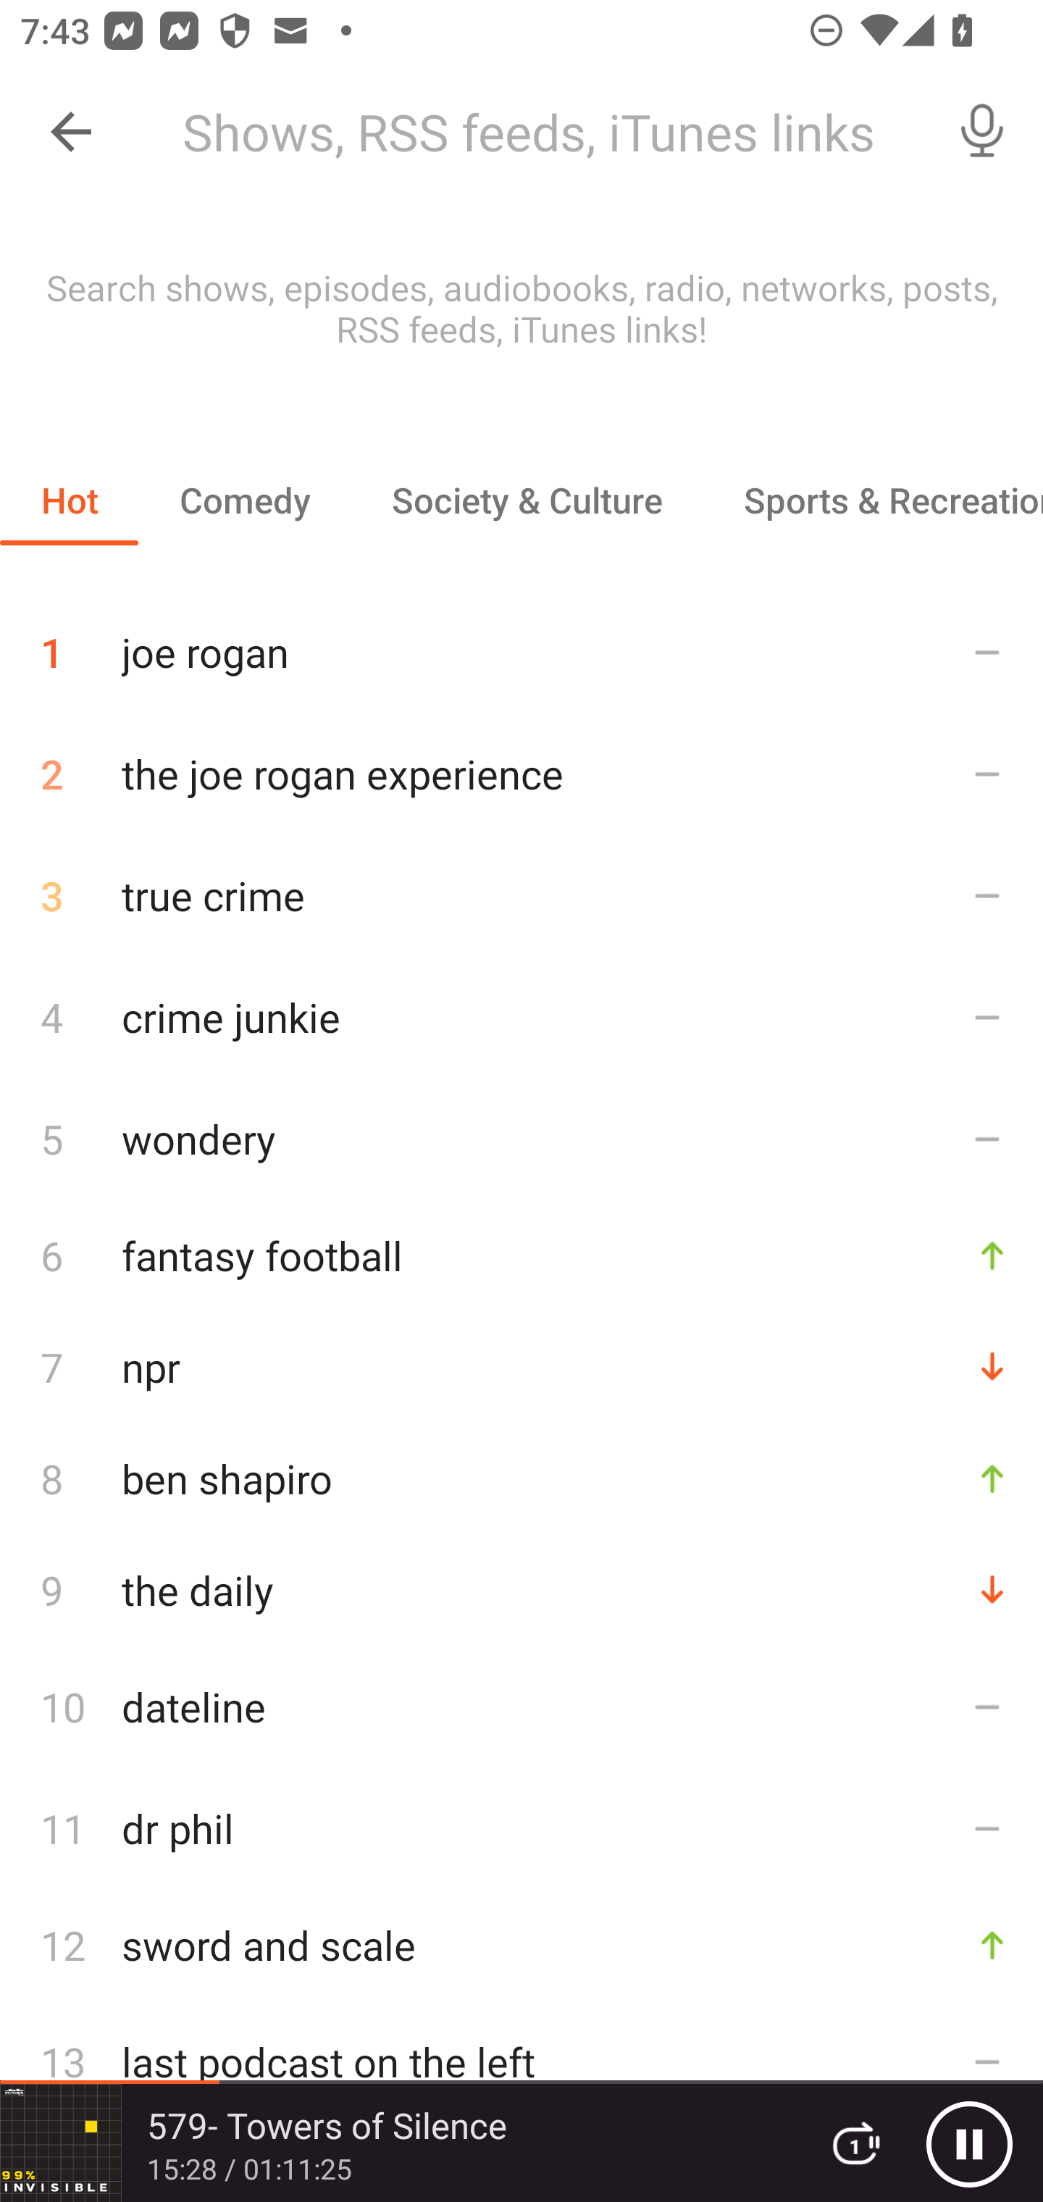  Describe the element at coordinates (521, 1016) in the screenshot. I see `4 crime junkie` at that location.